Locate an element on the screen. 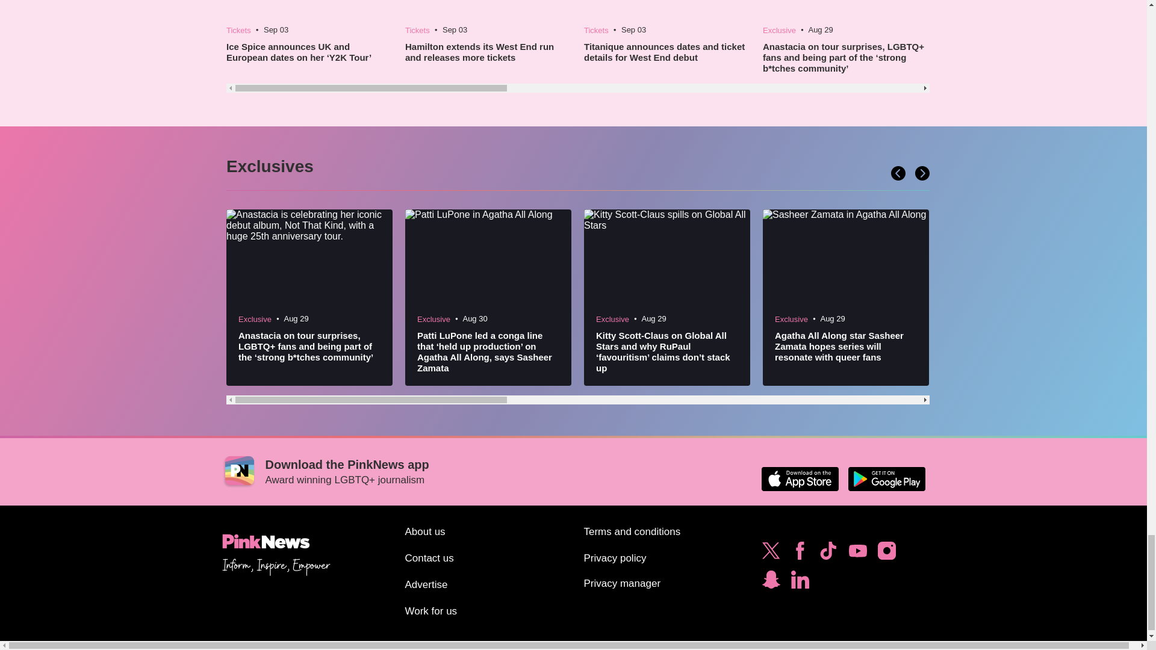  Follow PinkNews on TikTok is located at coordinates (828, 554).